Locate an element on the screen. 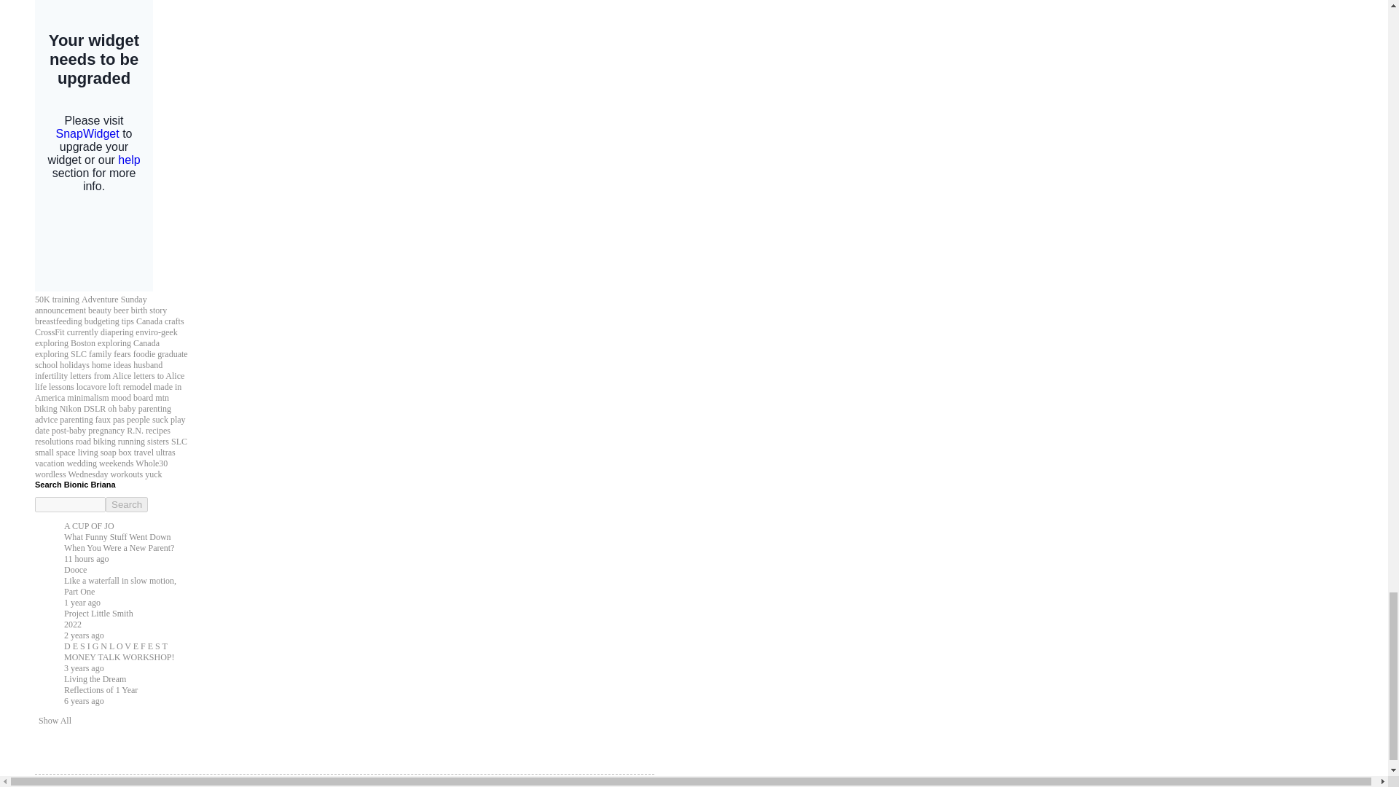 The image size is (1399, 787). birth story is located at coordinates (149, 310).